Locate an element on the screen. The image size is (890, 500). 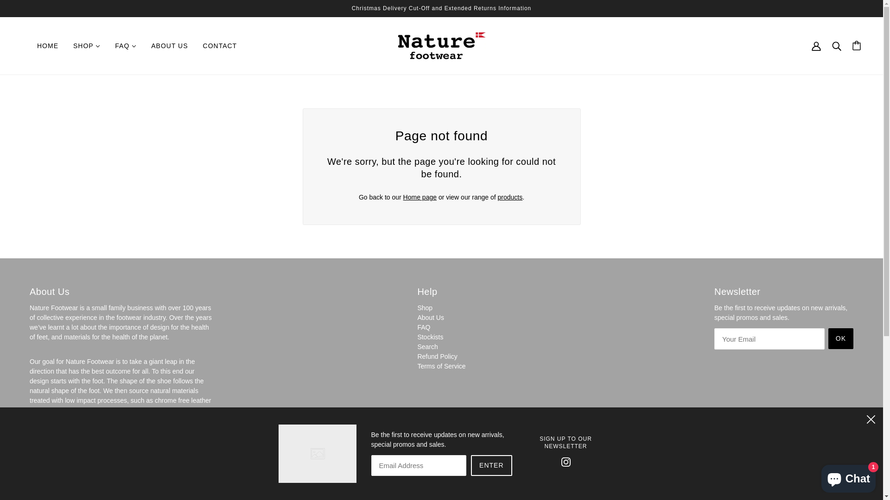
Stockists is located at coordinates (430, 337).